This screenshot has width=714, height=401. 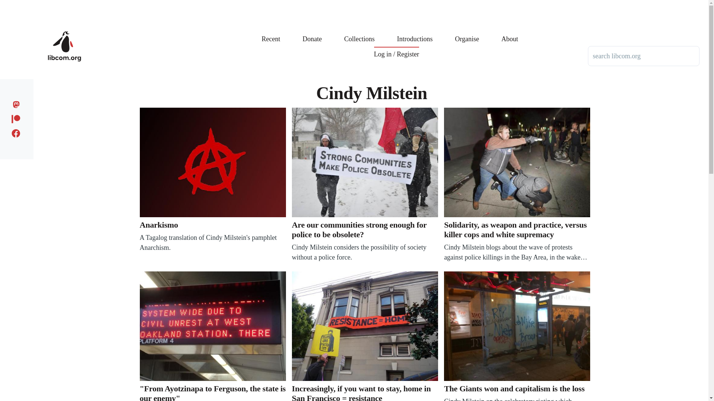 What do you see at coordinates (18, 117) in the screenshot?
I see `Support us on patreon` at bounding box center [18, 117].